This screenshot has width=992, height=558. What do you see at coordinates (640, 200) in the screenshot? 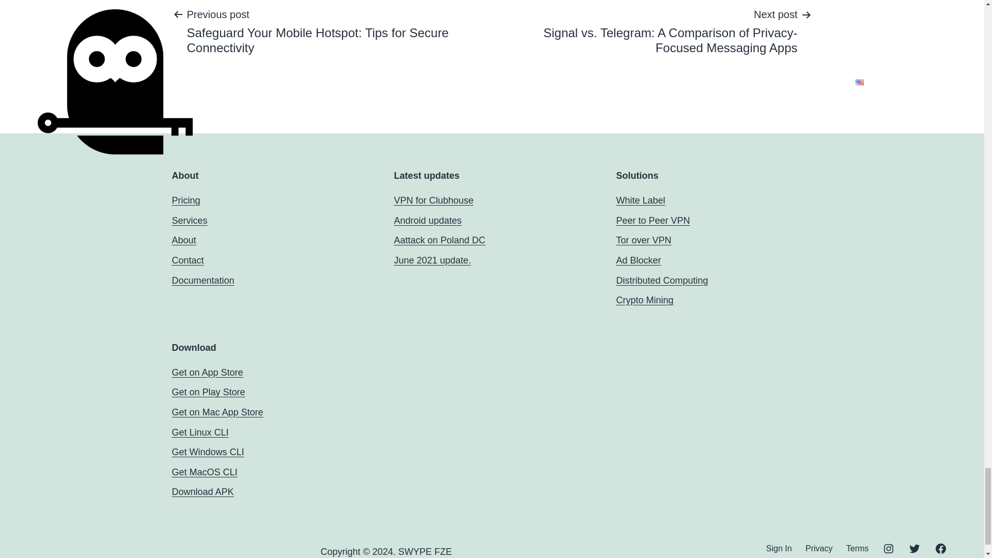
I see `White Label` at bounding box center [640, 200].